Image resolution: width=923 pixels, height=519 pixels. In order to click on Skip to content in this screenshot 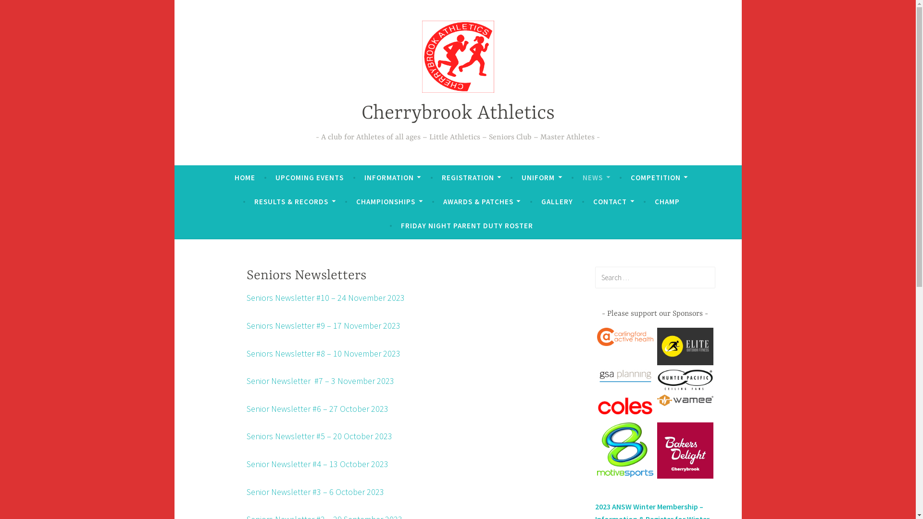, I will do `click(174, 0)`.